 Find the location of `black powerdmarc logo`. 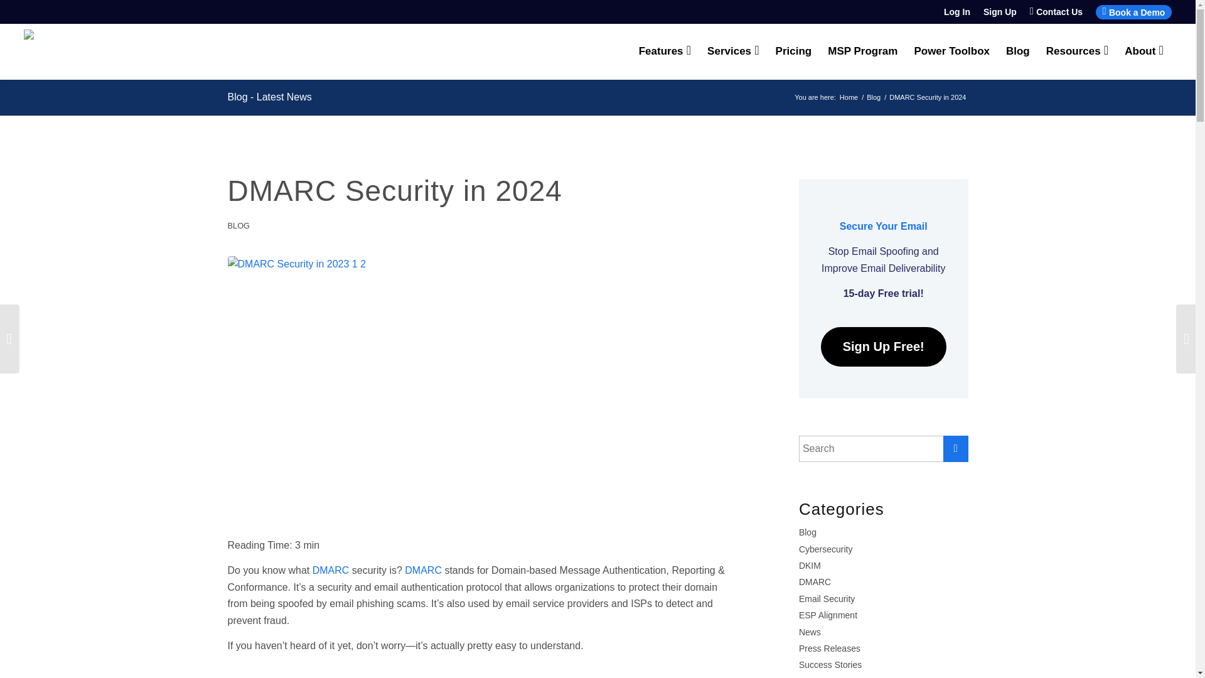

black powerdmarc logo is located at coordinates (89, 51).